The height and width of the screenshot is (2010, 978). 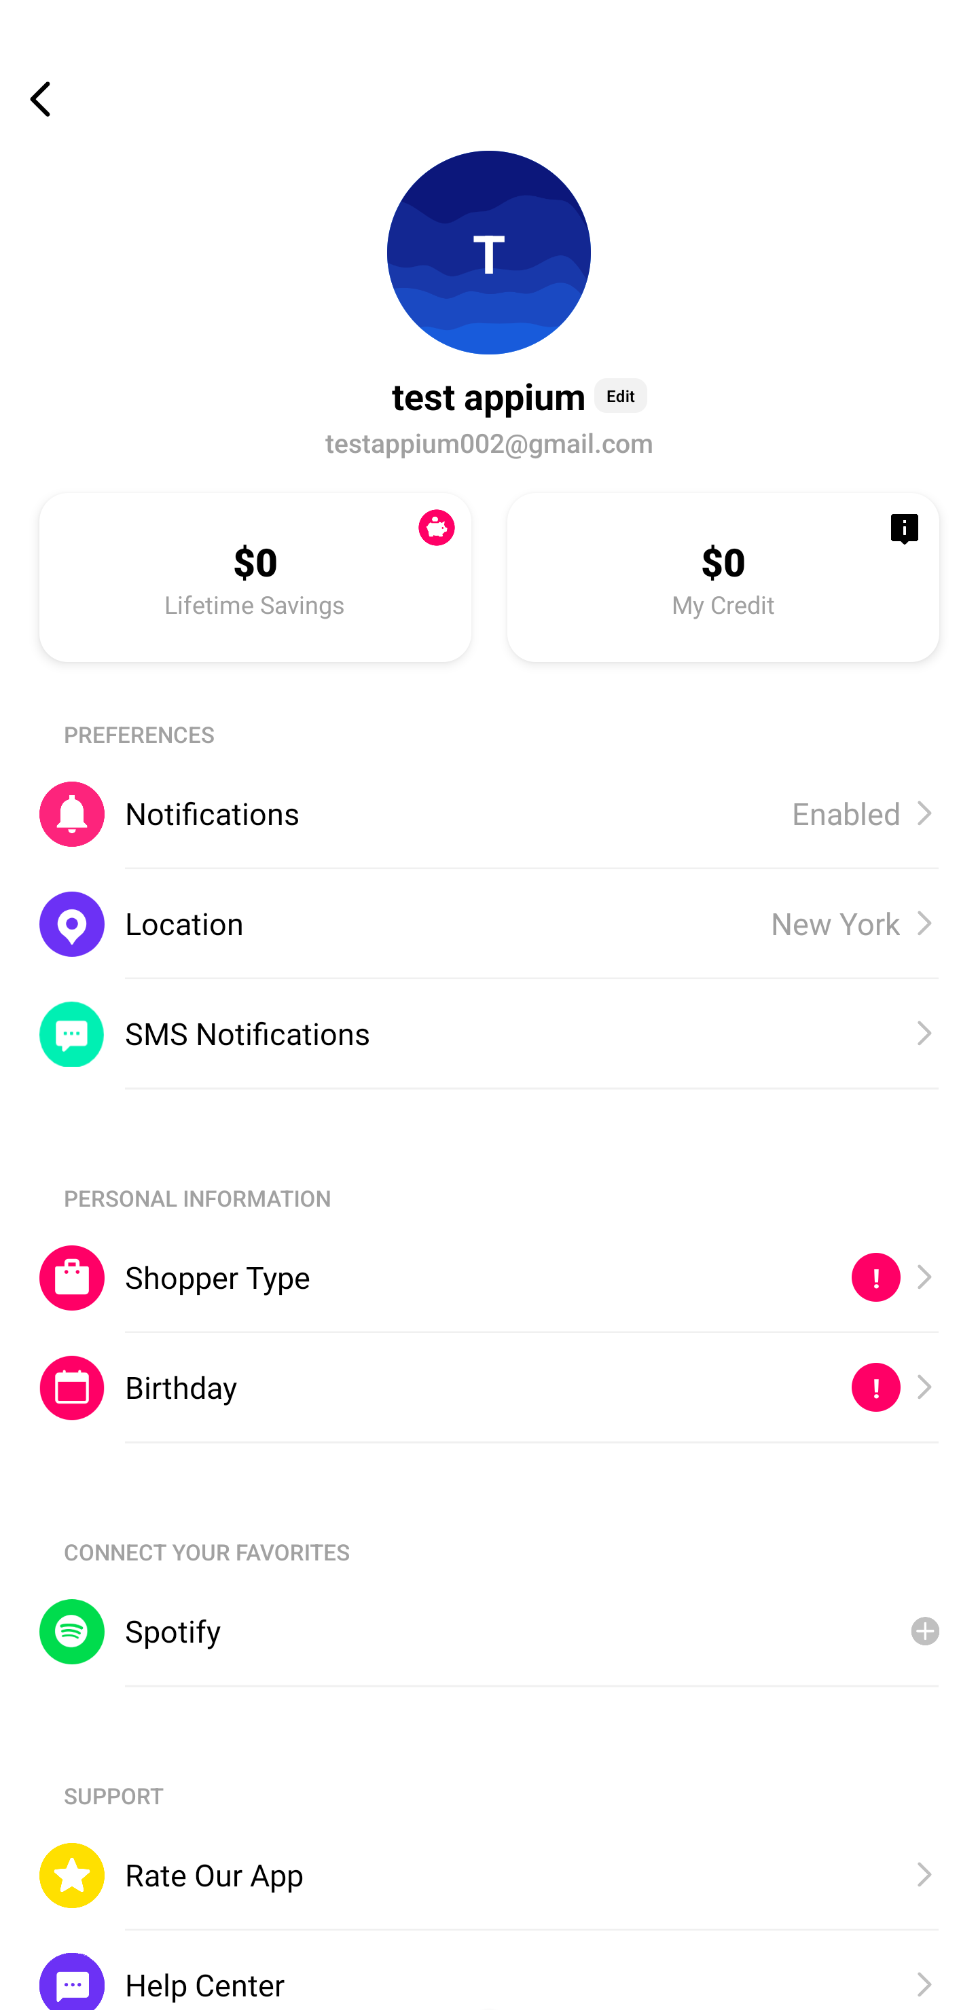 What do you see at coordinates (489, 1969) in the screenshot?
I see `Help Center,    Help Center   ` at bounding box center [489, 1969].